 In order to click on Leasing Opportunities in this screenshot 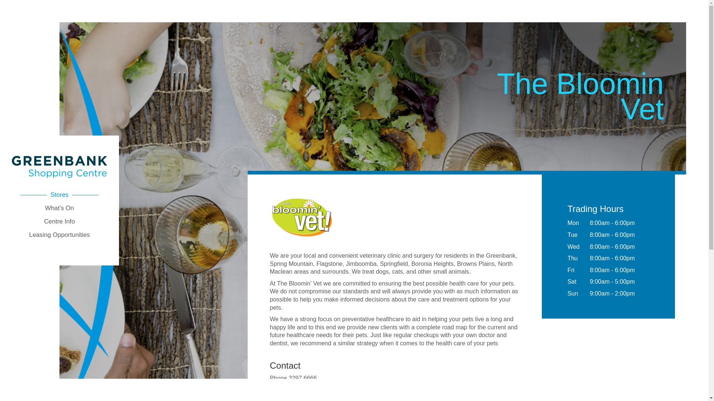, I will do `click(59, 235)`.